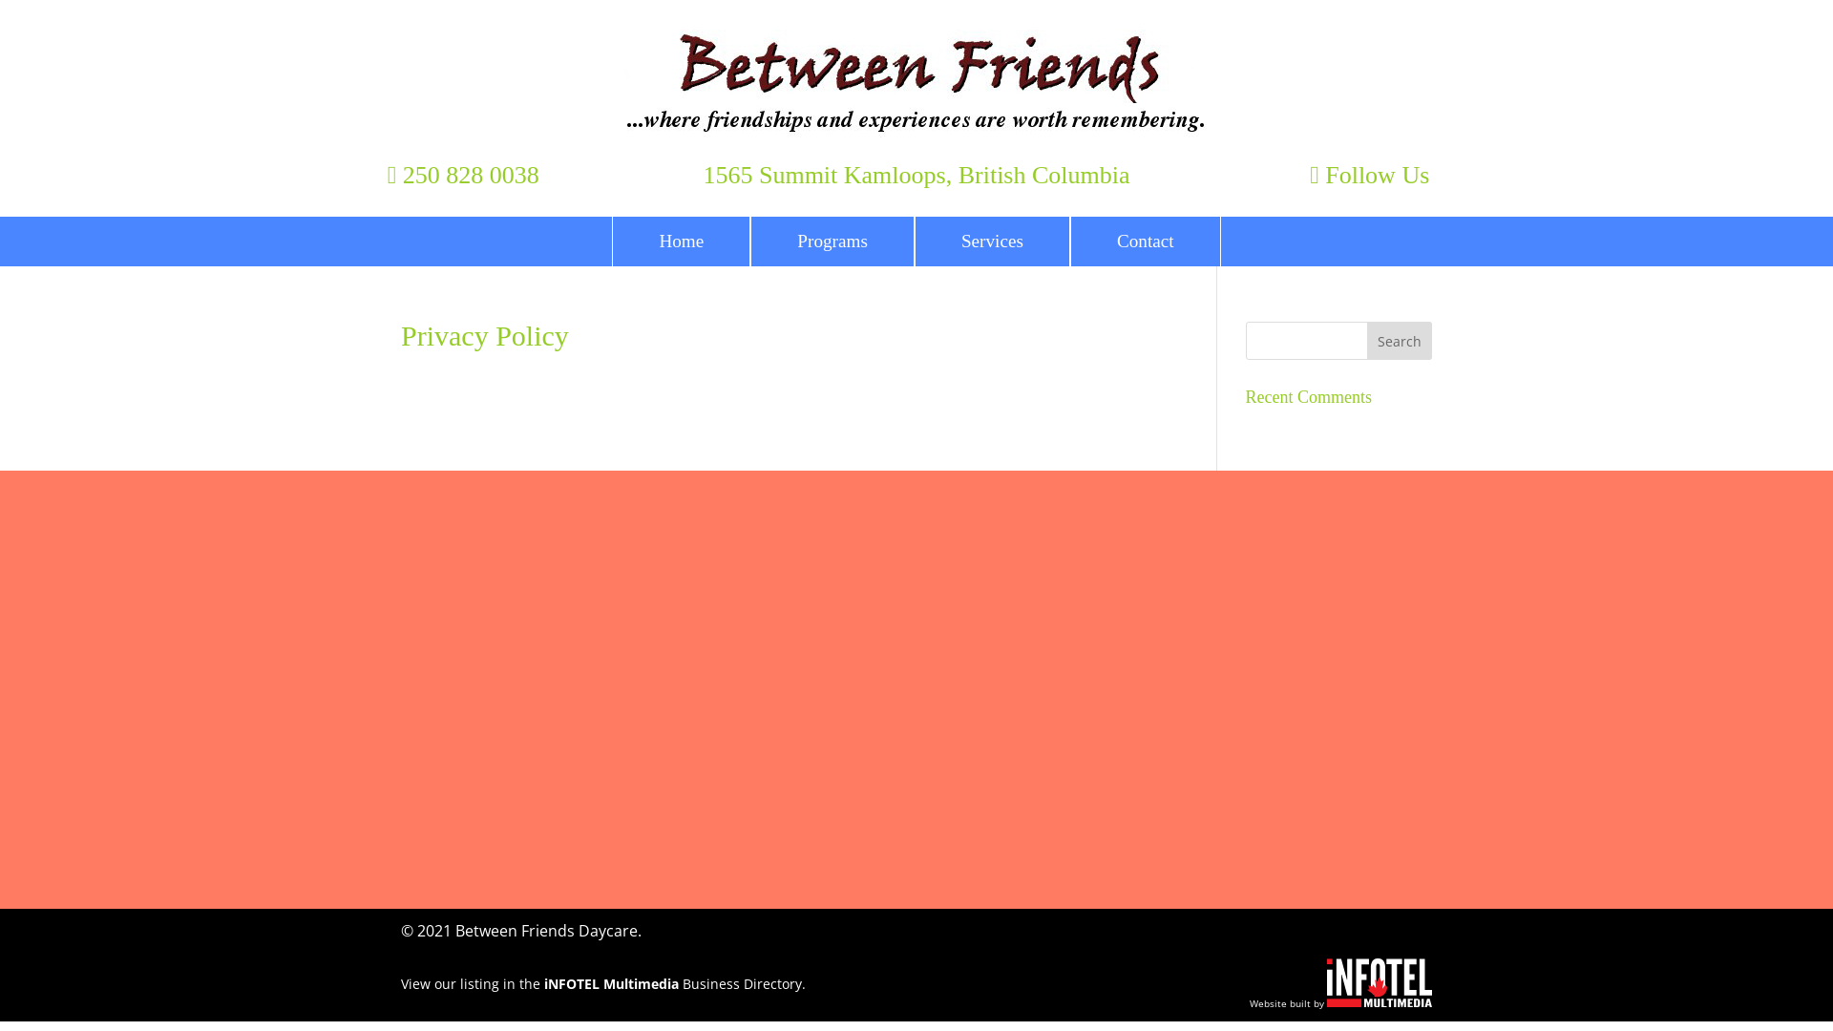 This screenshot has height=1031, width=1833. I want to click on Follow Us, so click(1369, 176).